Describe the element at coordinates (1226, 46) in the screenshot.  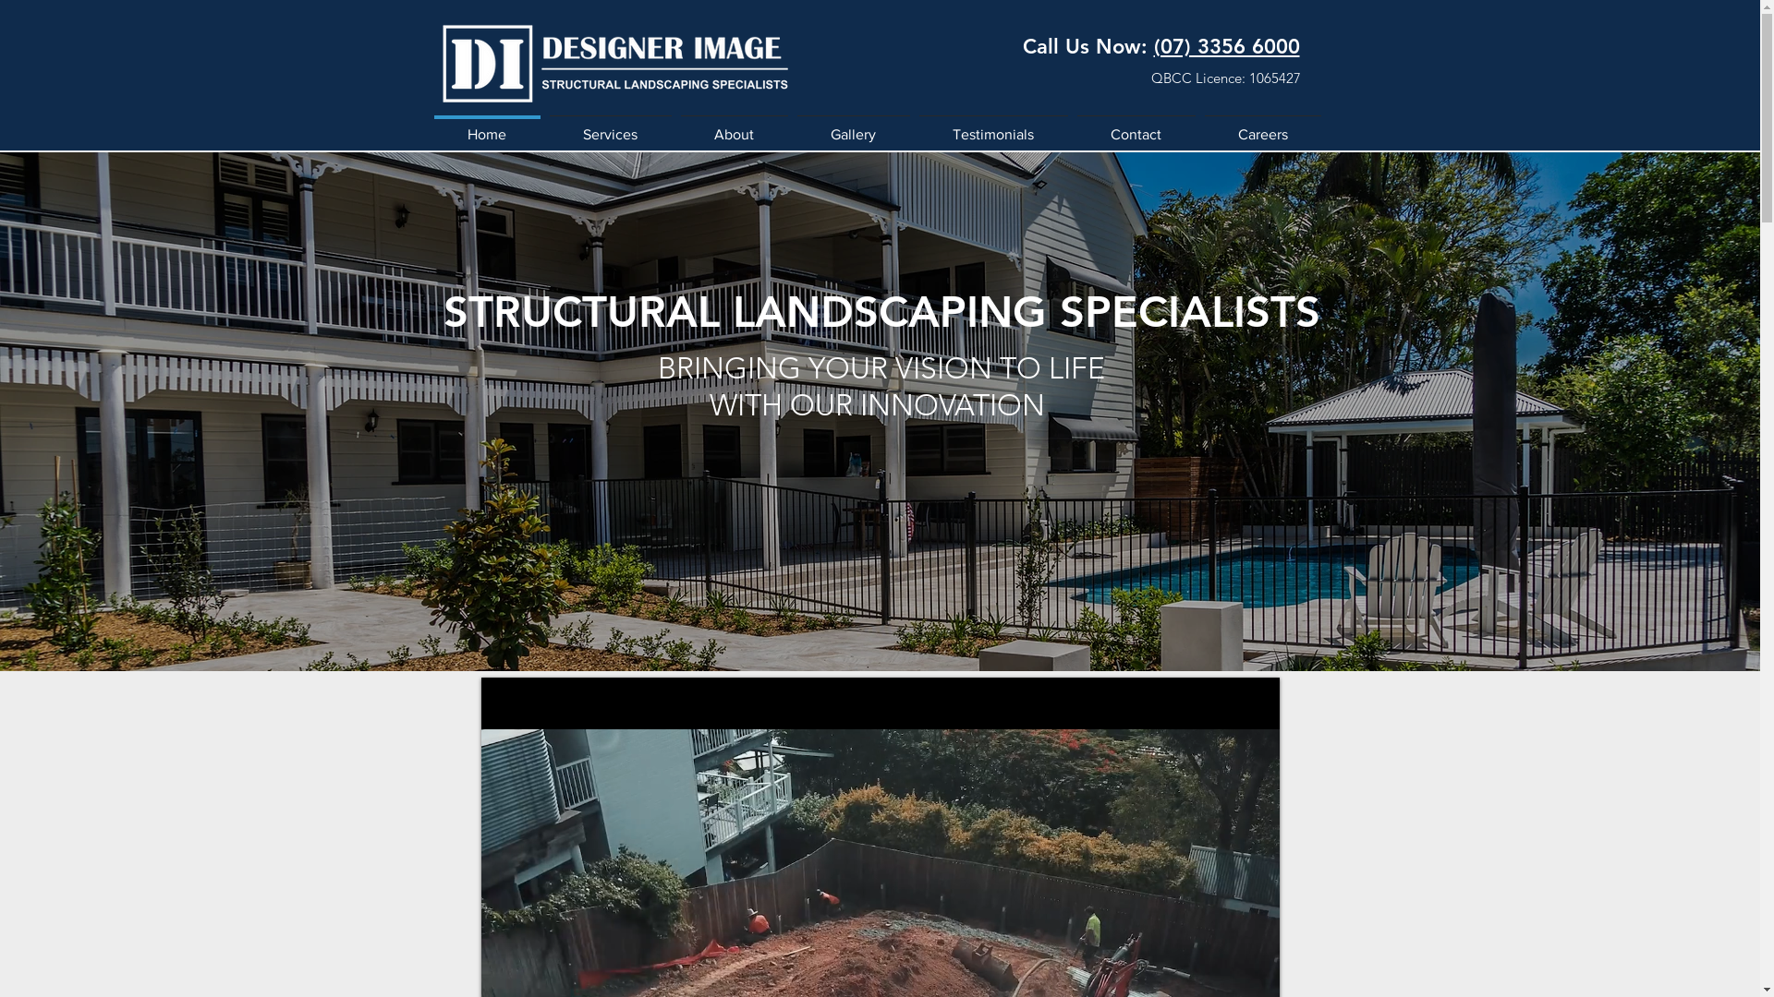
I see `(07) 3356 6000` at that location.